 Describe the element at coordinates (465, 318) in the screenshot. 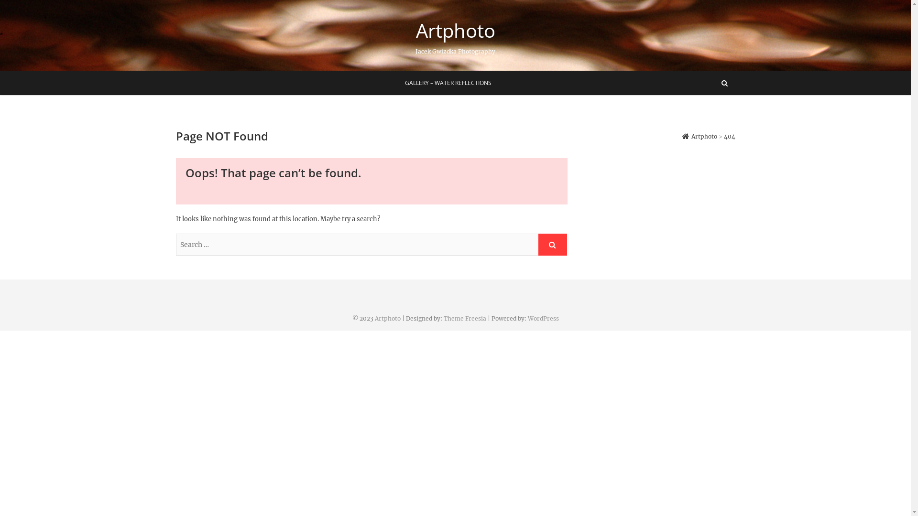

I see `Theme Freesia` at that location.